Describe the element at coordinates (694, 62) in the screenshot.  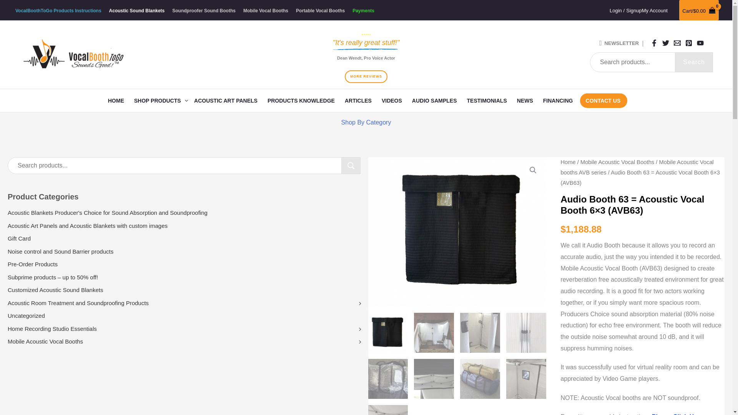
I see `Search` at that location.